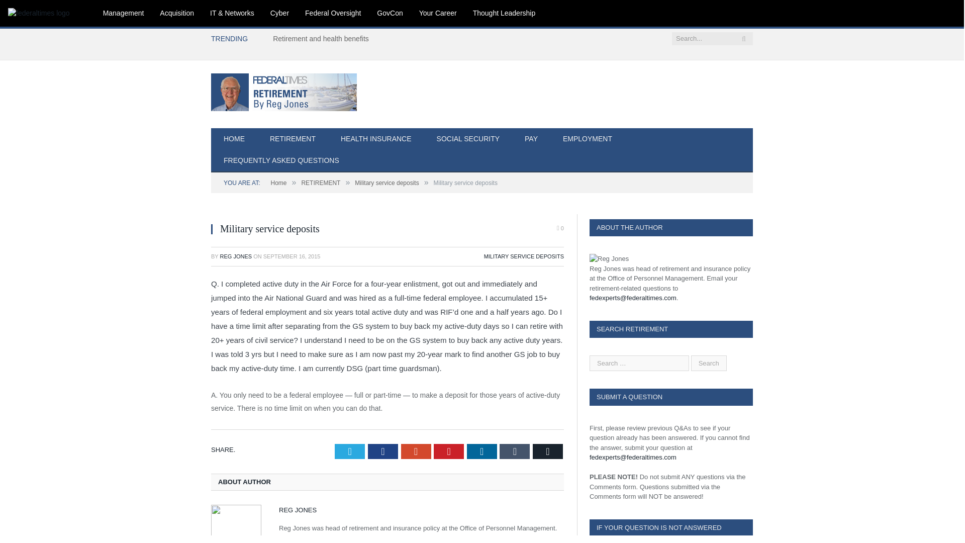 The width and height of the screenshot is (965, 543). What do you see at coordinates (376, 139) in the screenshot?
I see `HEALTH INSURANCE` at bounding box center [376, 139].